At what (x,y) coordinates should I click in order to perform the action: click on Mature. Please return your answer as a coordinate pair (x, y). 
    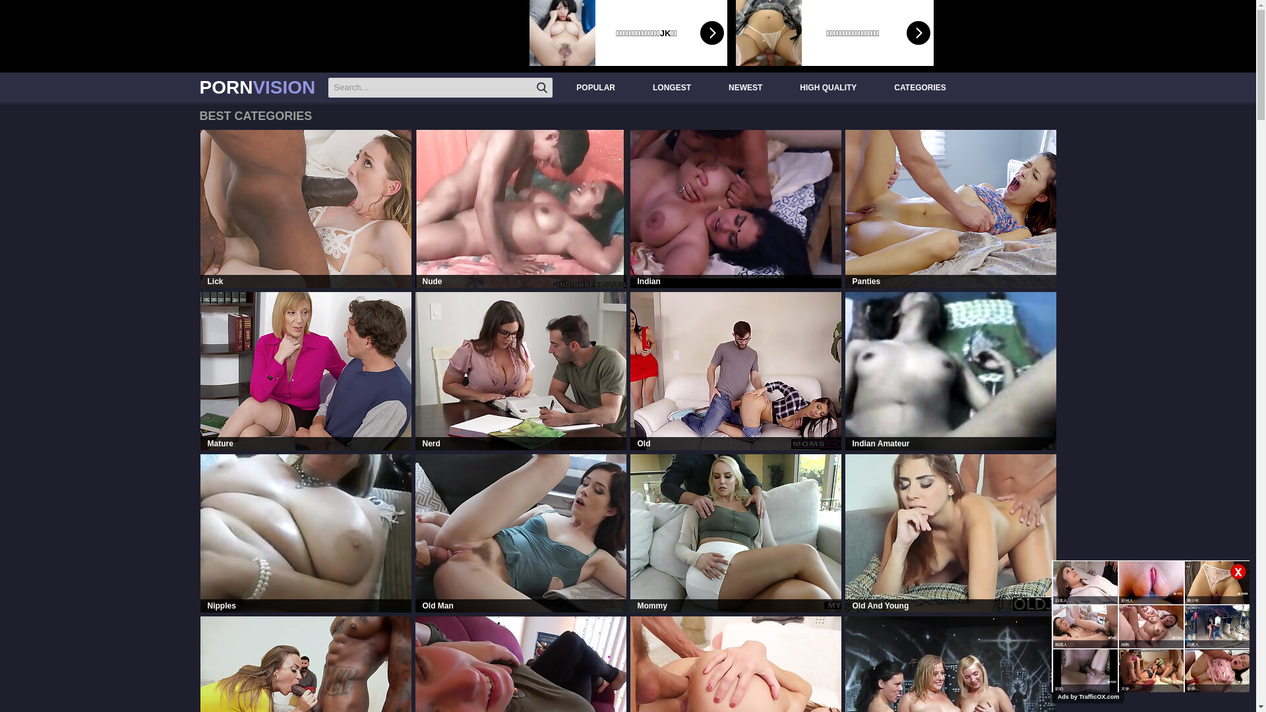
    Looking at the image, I should click on (306, 371).